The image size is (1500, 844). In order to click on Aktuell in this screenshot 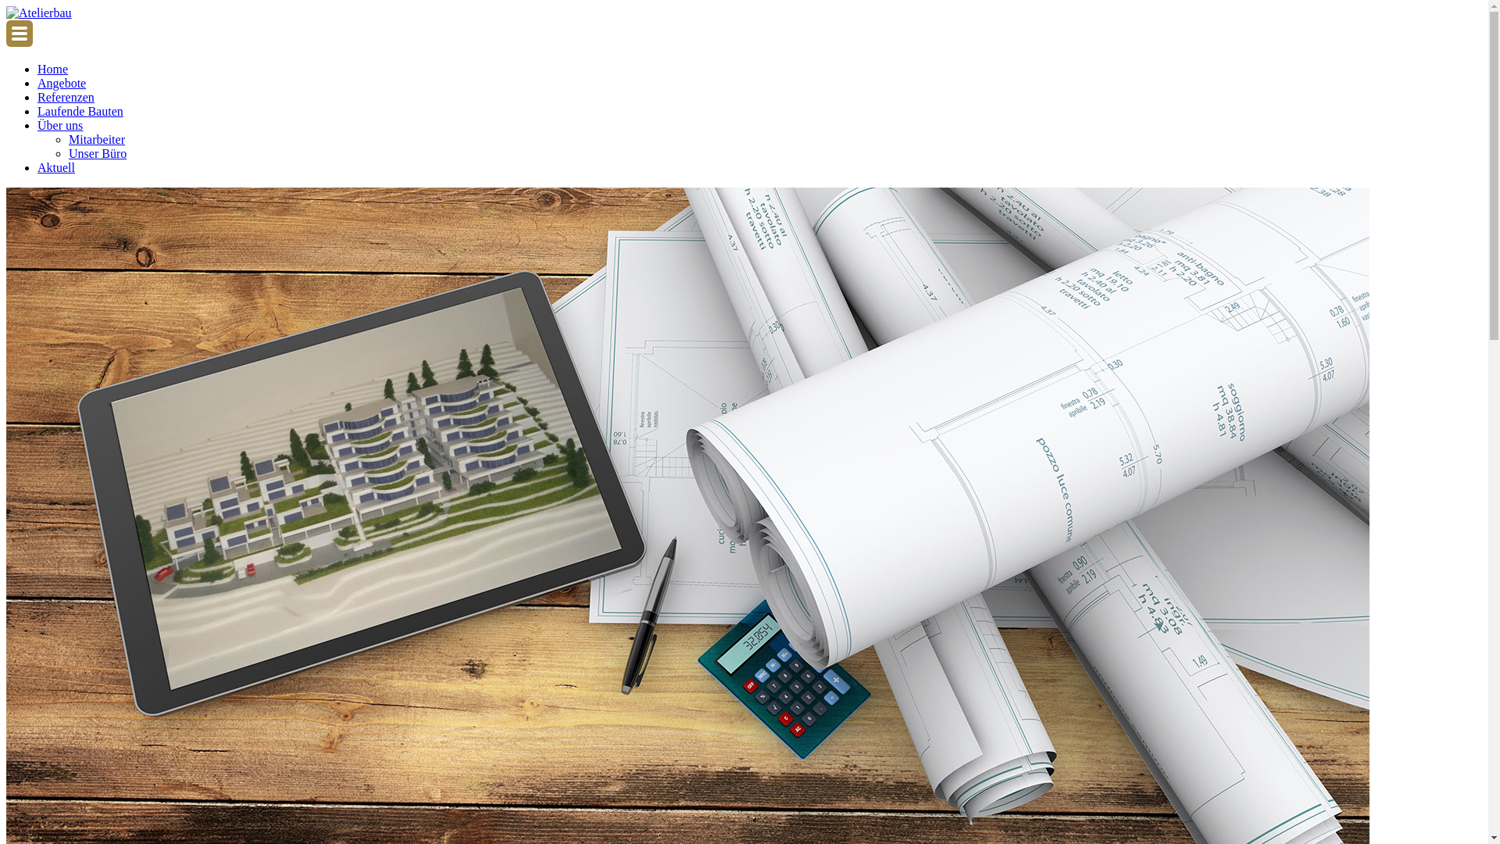, I will do `click(56, 167)`.